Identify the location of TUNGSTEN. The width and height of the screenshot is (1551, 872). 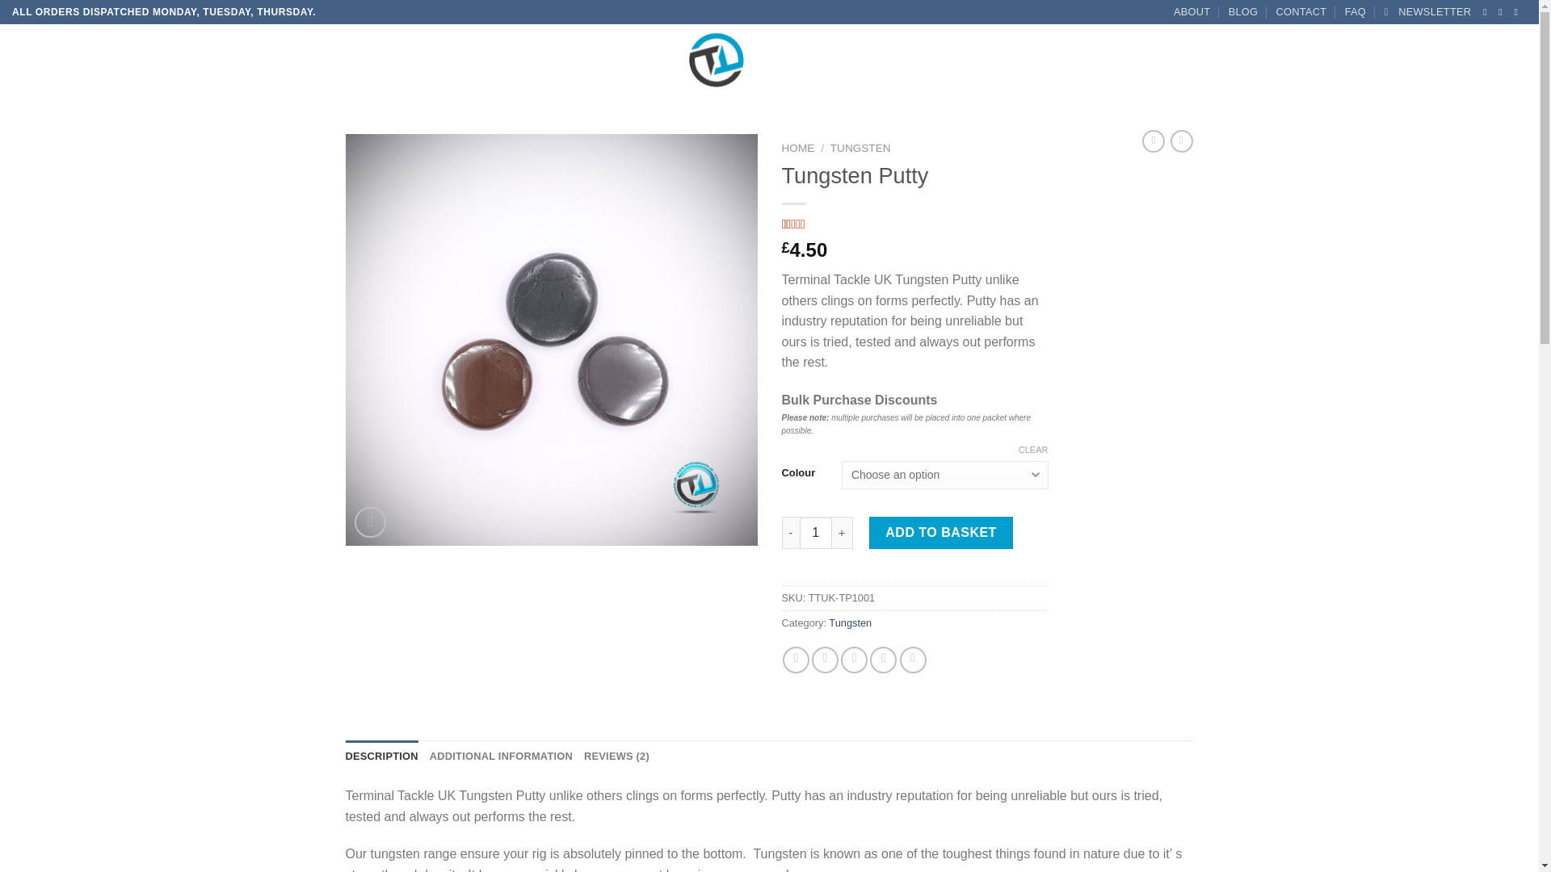
(860, 149).